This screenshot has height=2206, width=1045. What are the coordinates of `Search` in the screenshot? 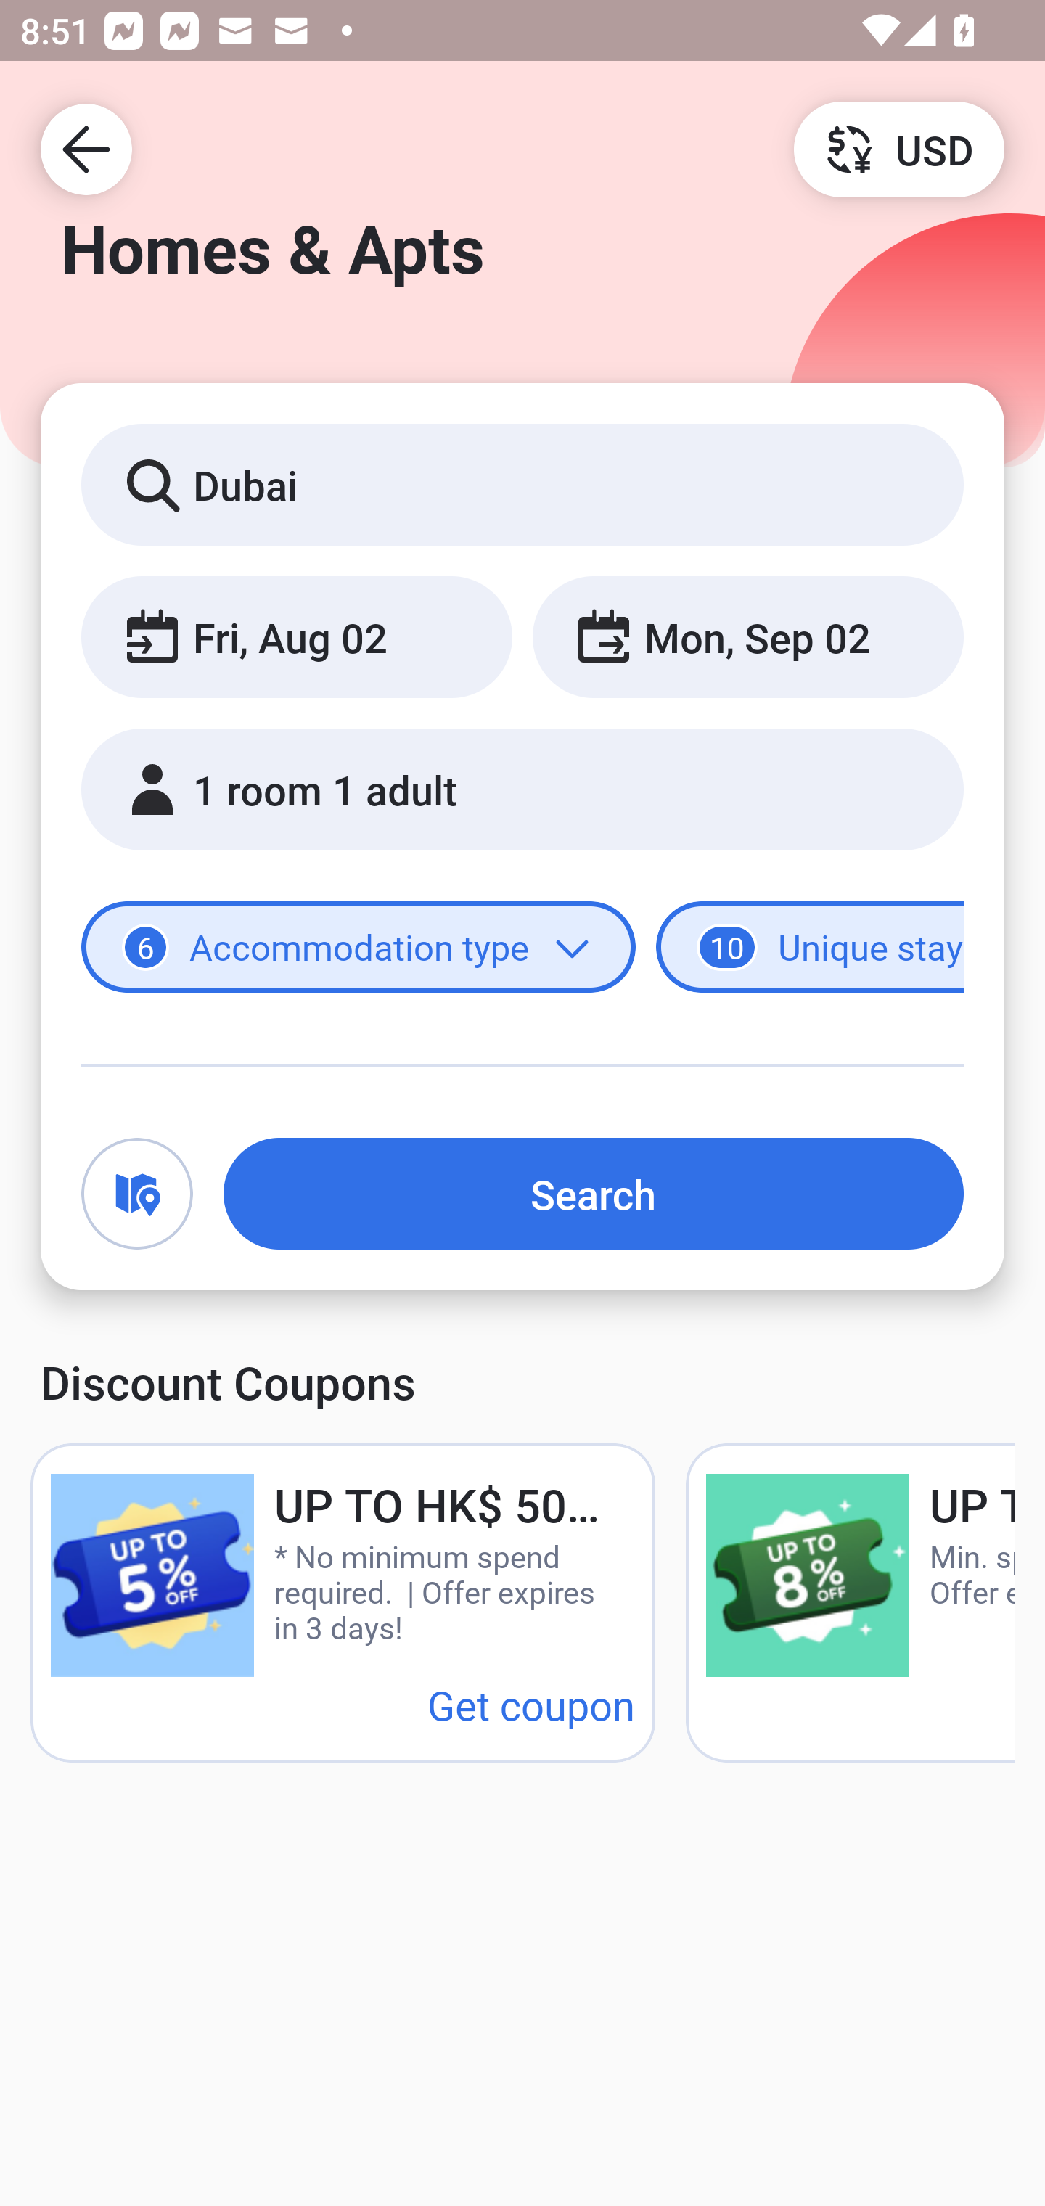 It's located at (594, 1193).